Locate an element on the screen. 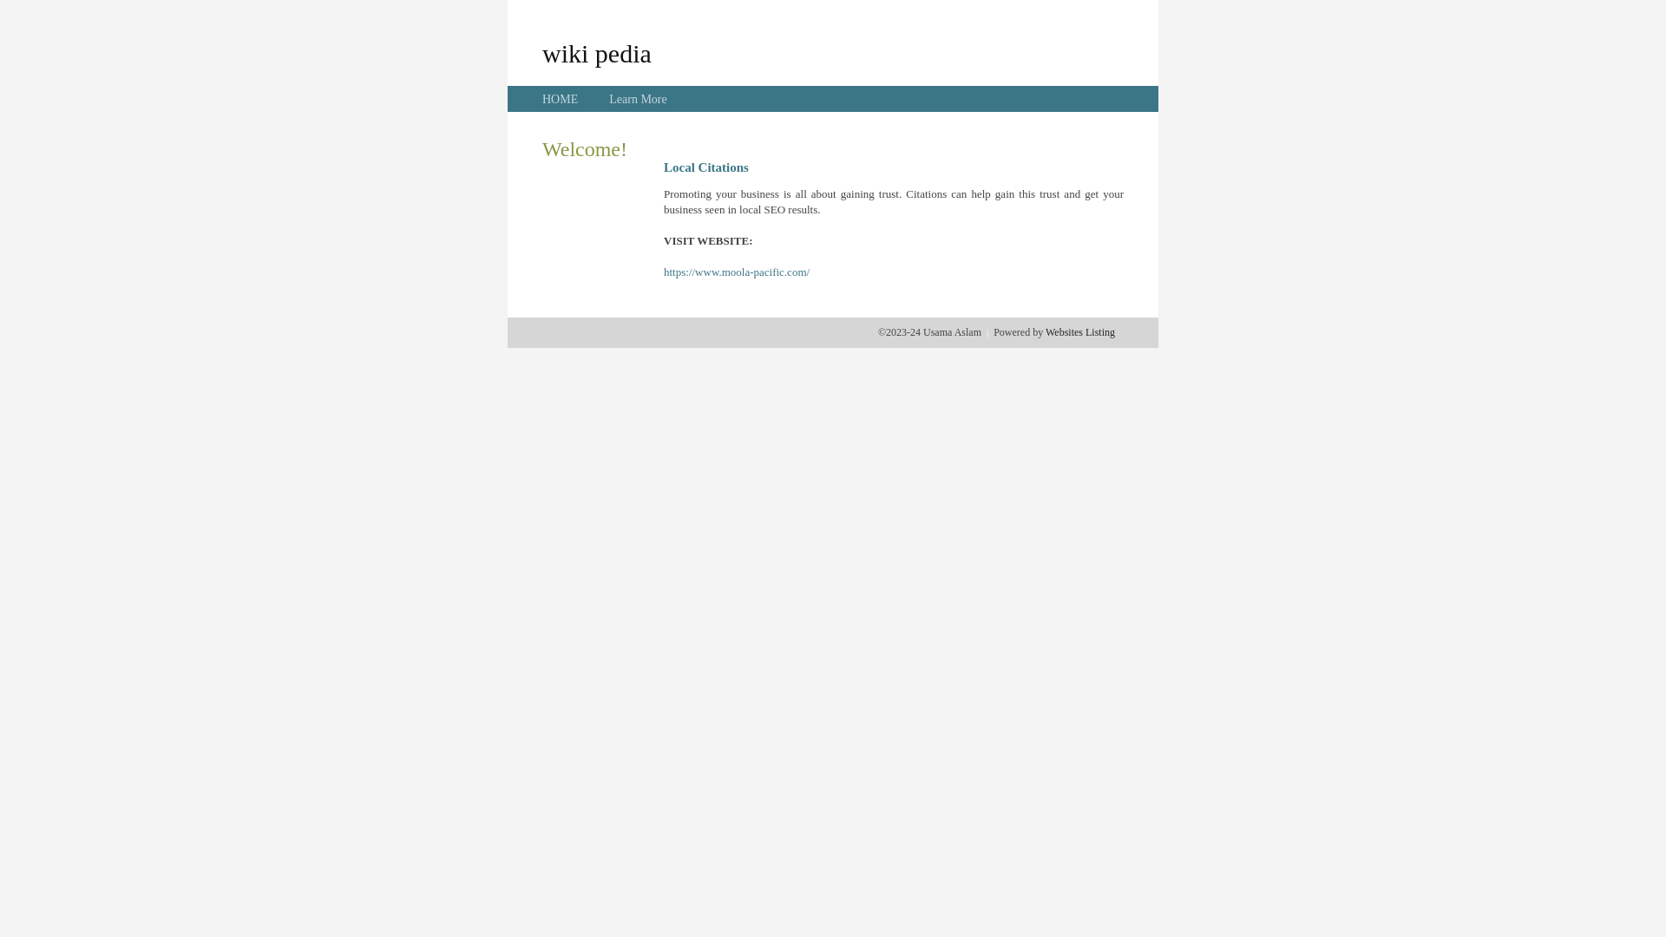  HOME is located at coordinates (561, 99).